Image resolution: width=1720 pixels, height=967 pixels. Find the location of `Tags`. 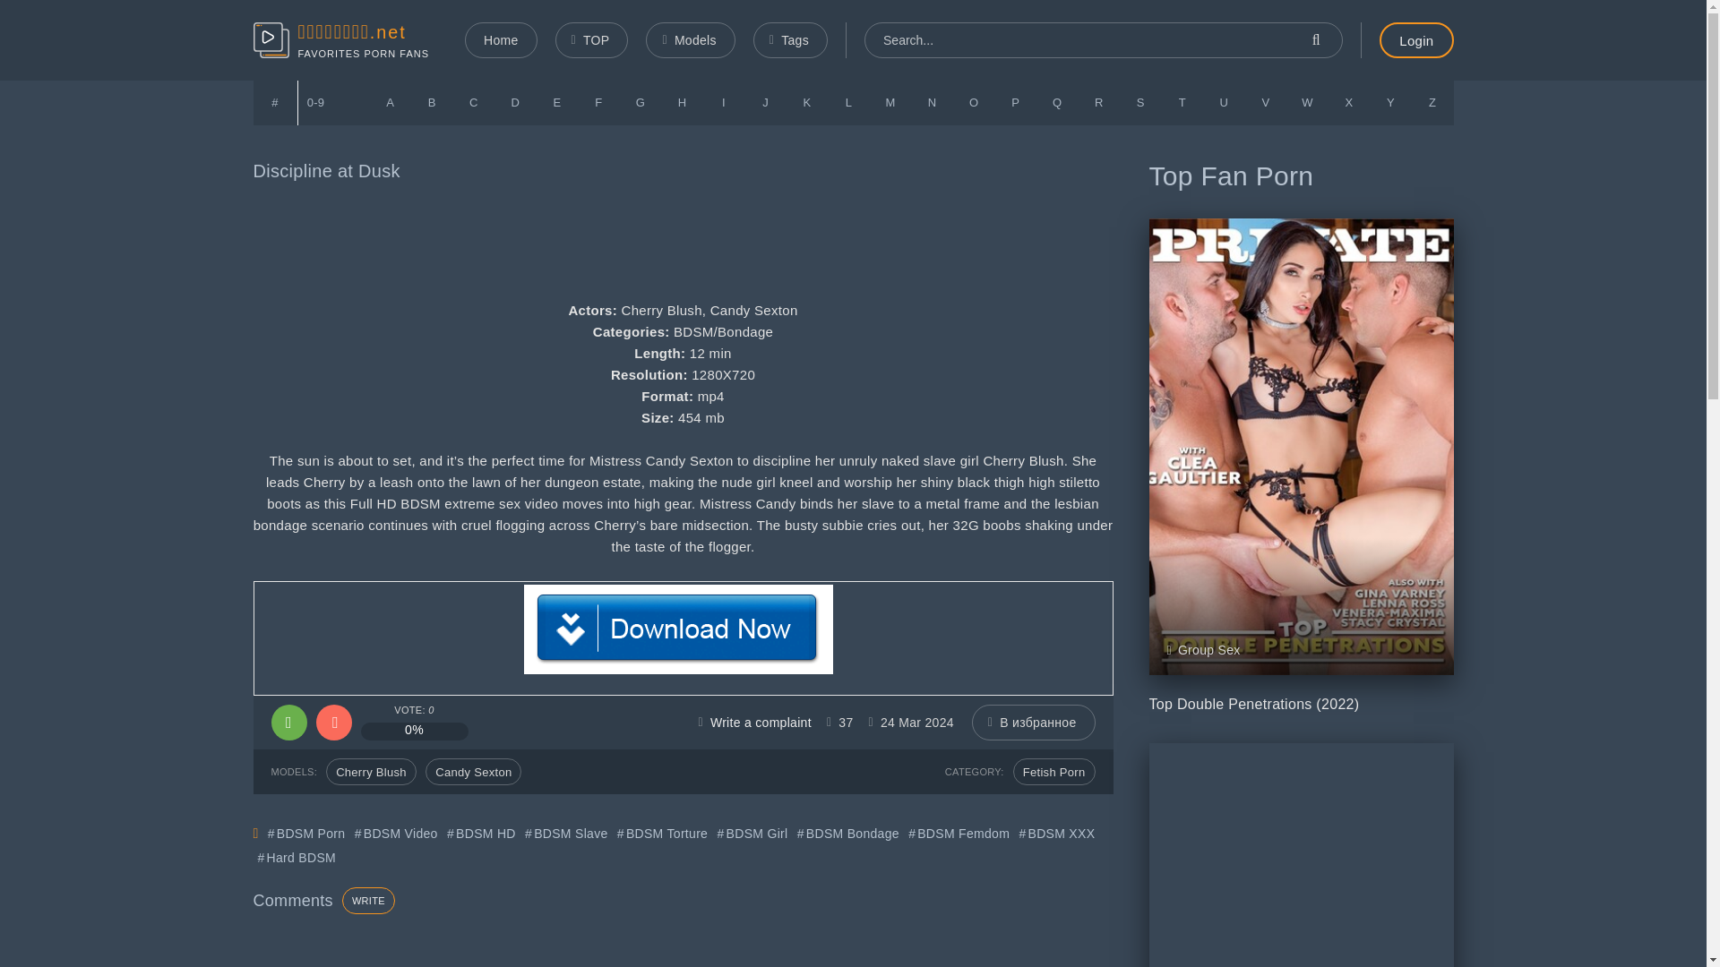

Tags is located at coordinates (790, 39).